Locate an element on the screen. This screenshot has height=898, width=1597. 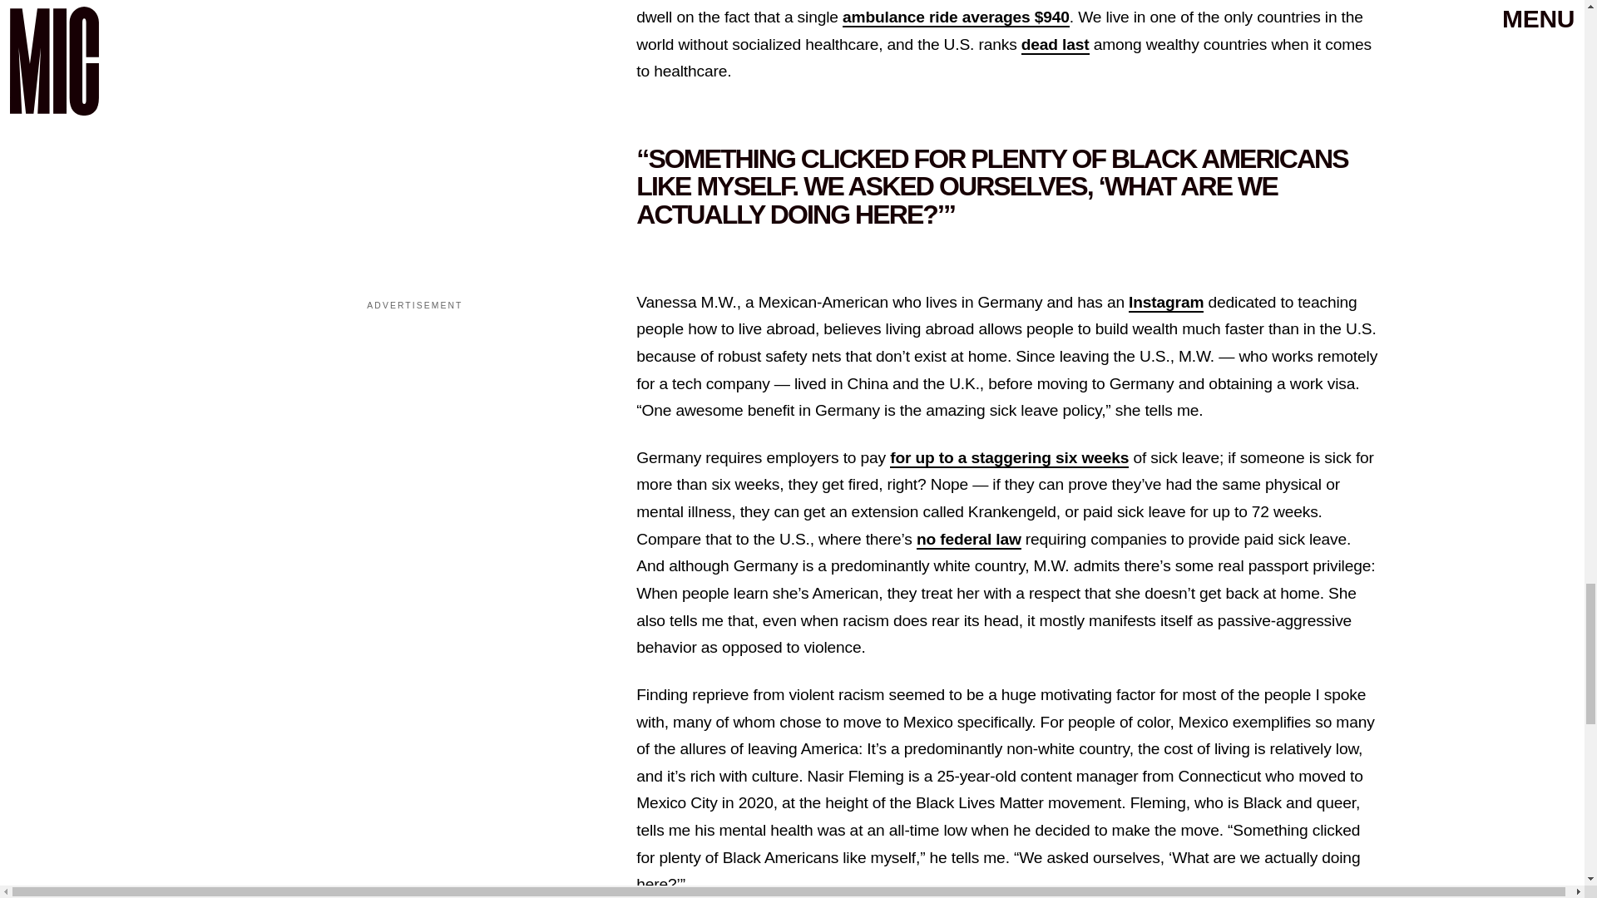
no federal law is located at coordinates (969, 540).